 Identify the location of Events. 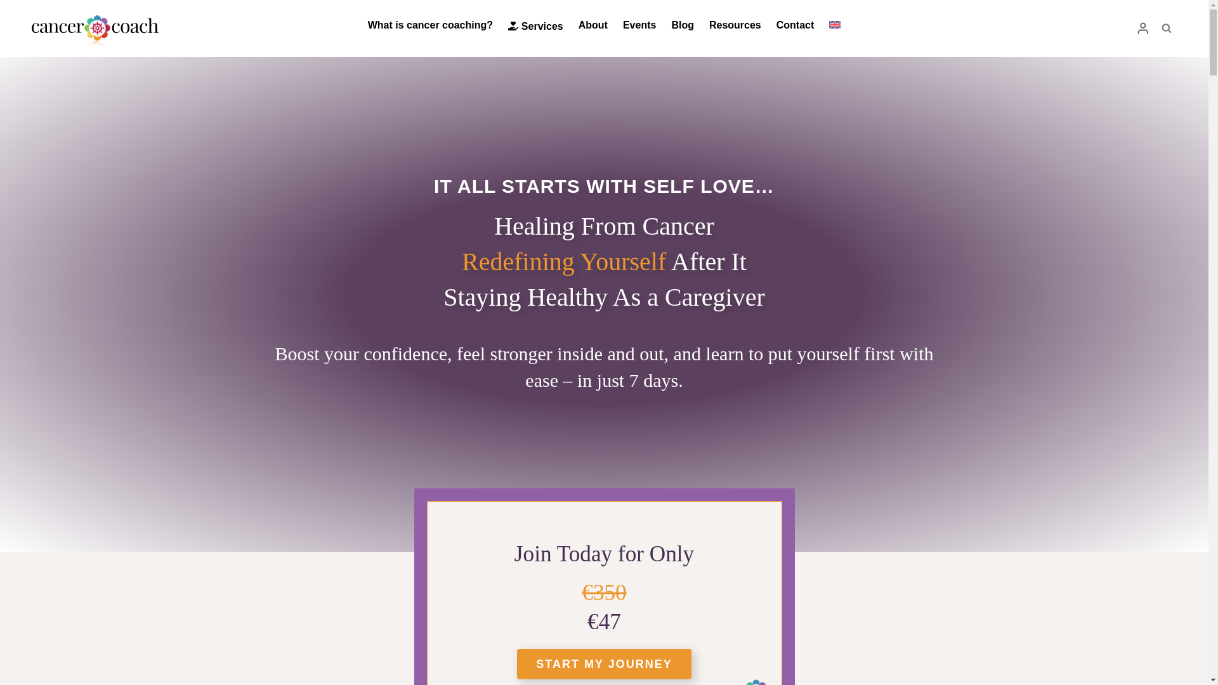
(639, 25).